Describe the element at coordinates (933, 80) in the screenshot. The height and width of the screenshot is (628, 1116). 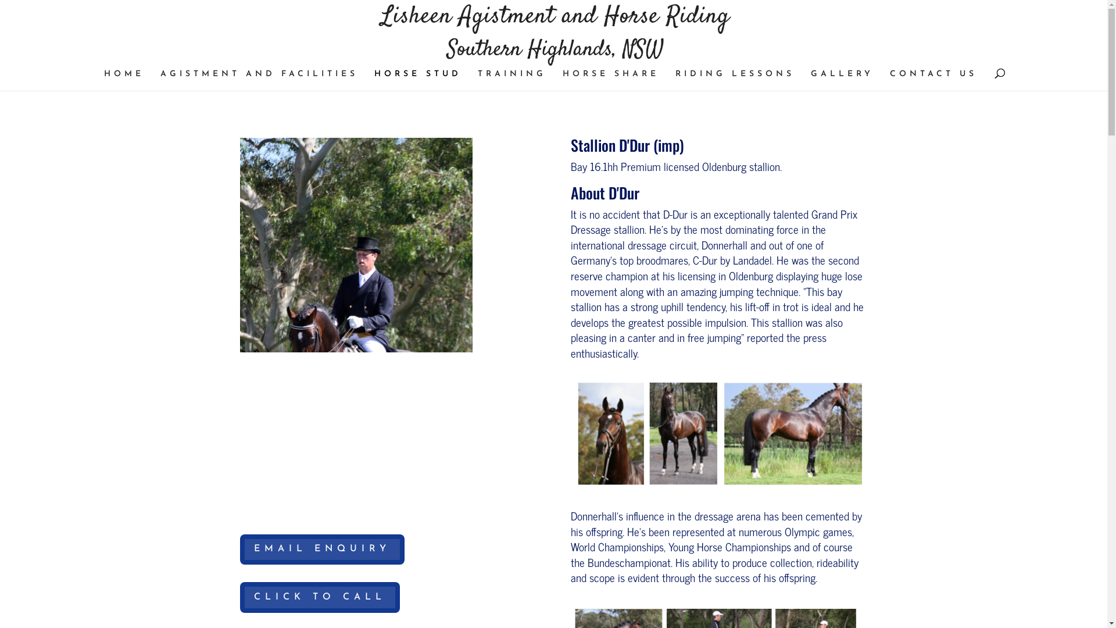
I see `CONTACT US` at that location.